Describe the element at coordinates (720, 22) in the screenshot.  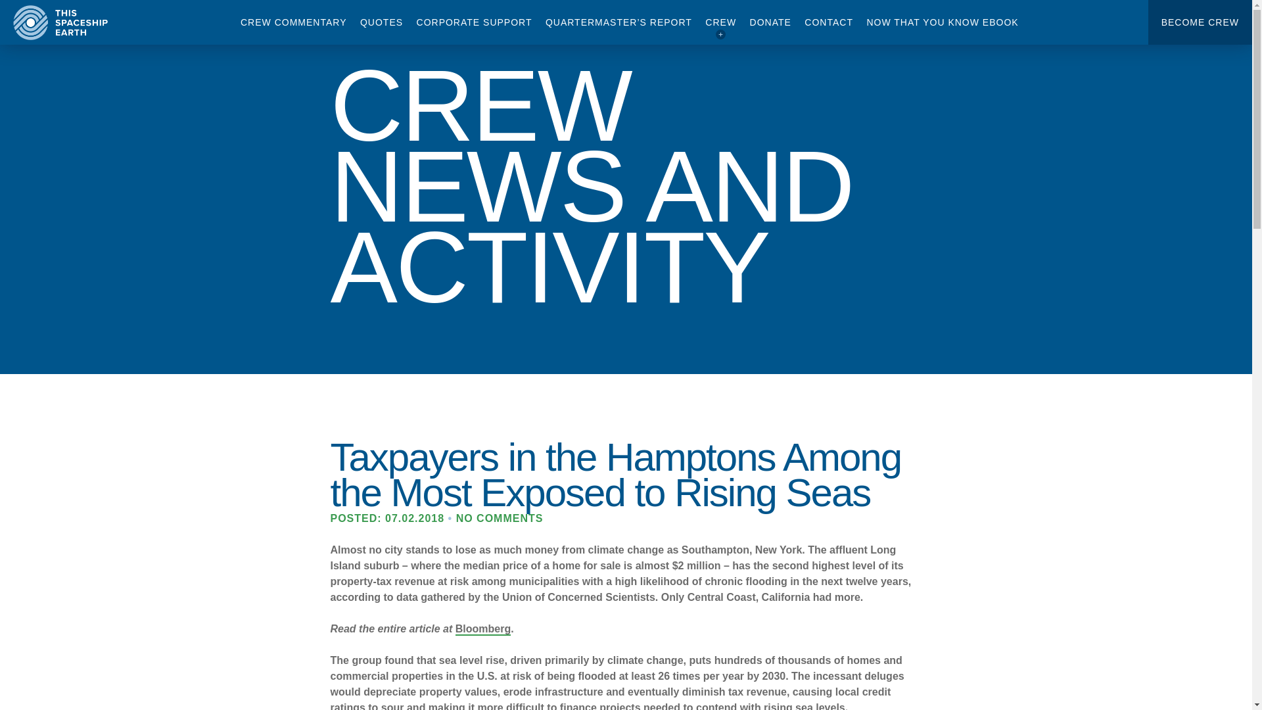
I see `CREW` at that location.